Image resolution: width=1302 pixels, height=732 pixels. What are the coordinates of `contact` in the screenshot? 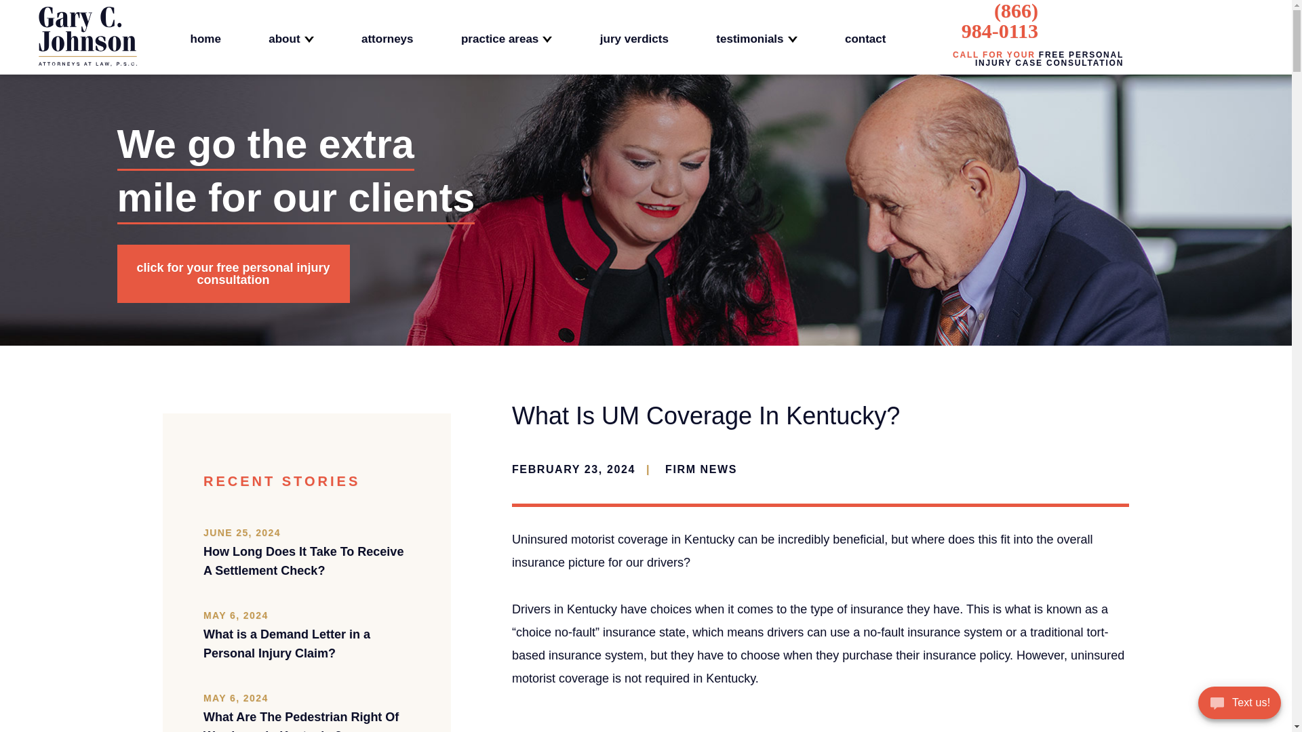 It's located at (865, 38).